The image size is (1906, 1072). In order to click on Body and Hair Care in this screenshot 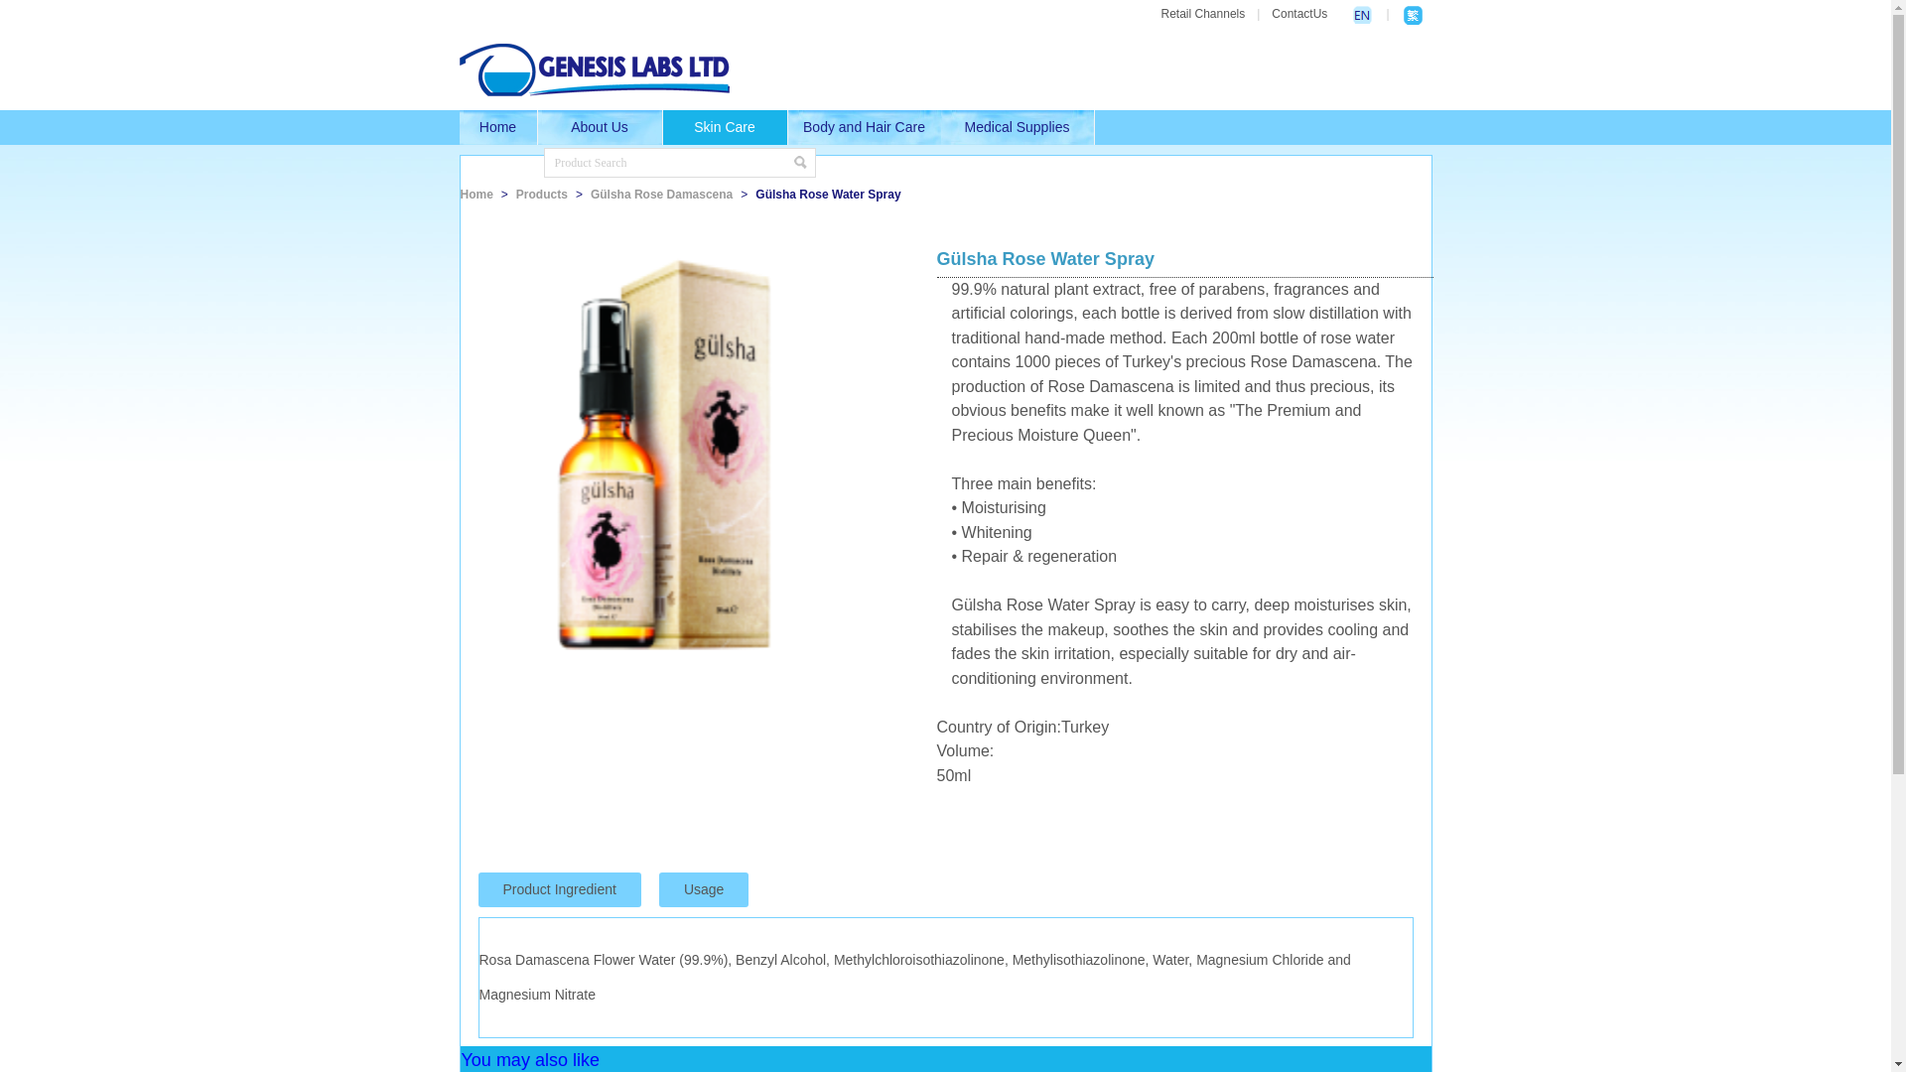, I will do `click(866, 127)`.